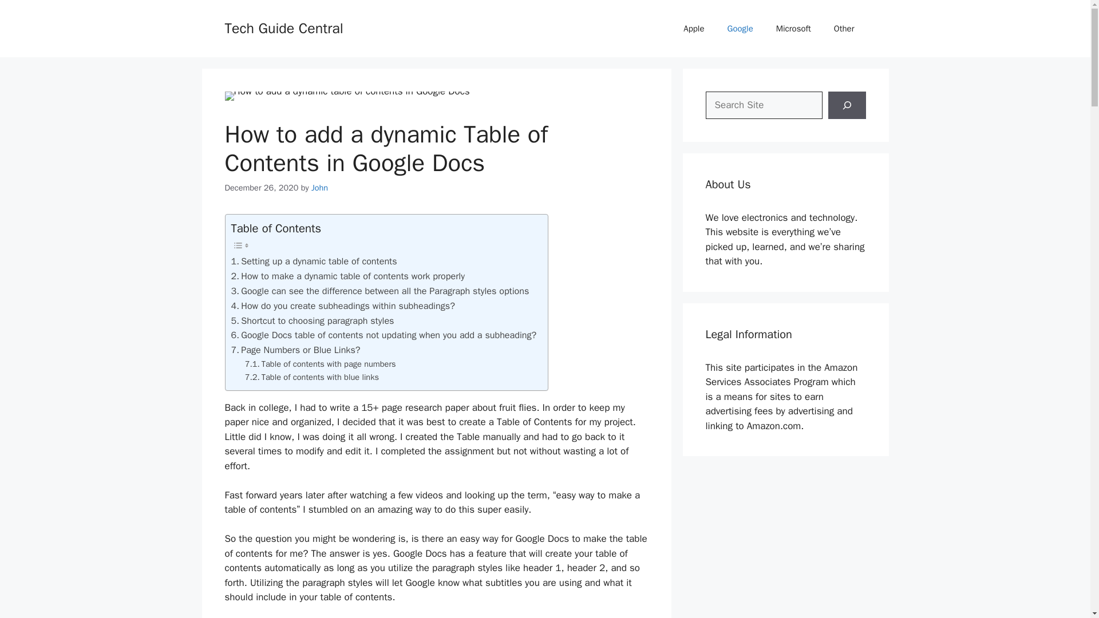 Image resolution: width=1099 pixels, height=618 pixels. Describe the element at coordinates (321, 364) in the screenshot. I see `Table of contents with page numbers` at that location.